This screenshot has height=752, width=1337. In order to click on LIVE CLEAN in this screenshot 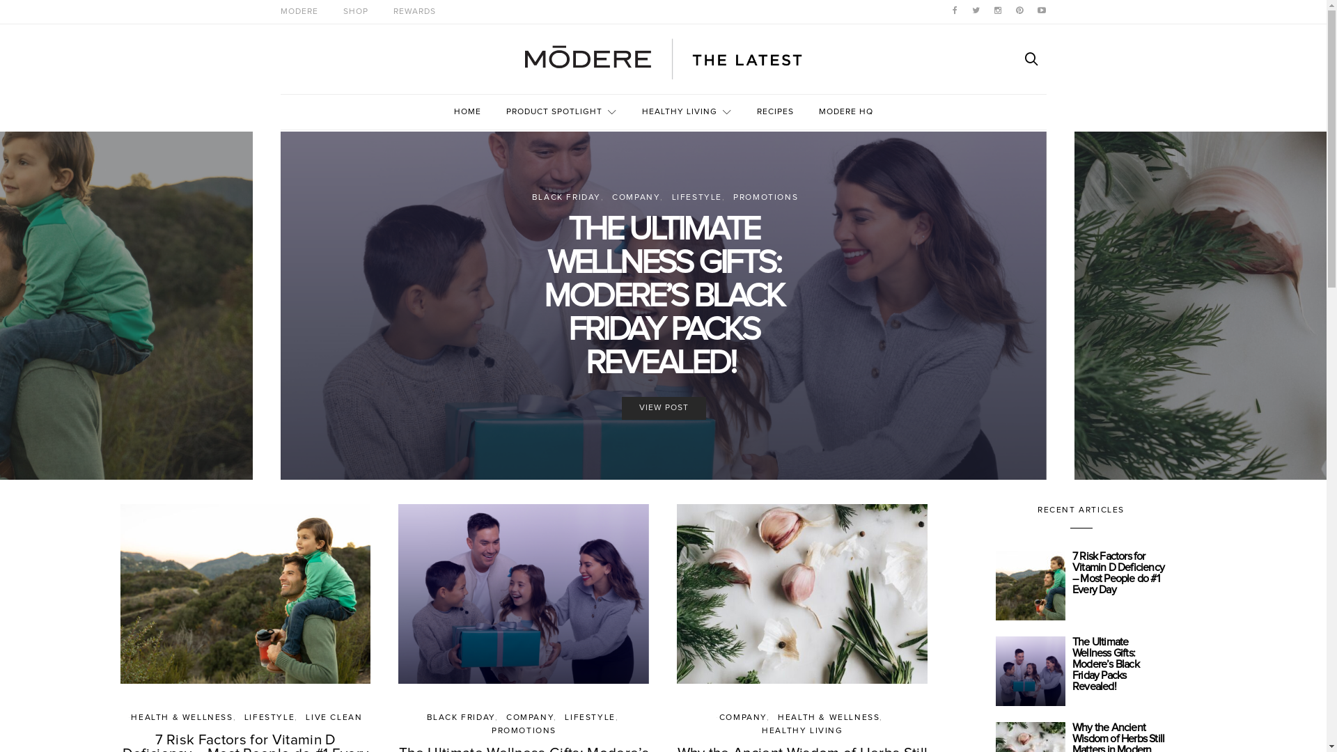, I will do `click(334, 718)`.